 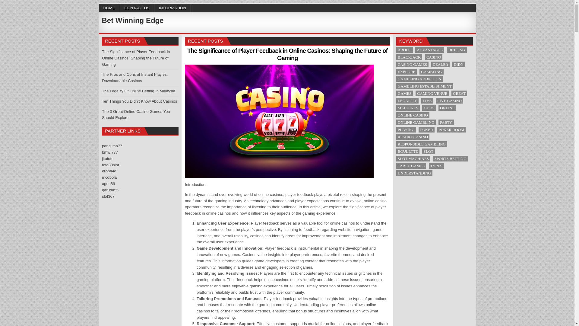 What do you see at coordinates (112, 146) in the screenshot?
I see `panglima77` at bounding box center [112, 146].